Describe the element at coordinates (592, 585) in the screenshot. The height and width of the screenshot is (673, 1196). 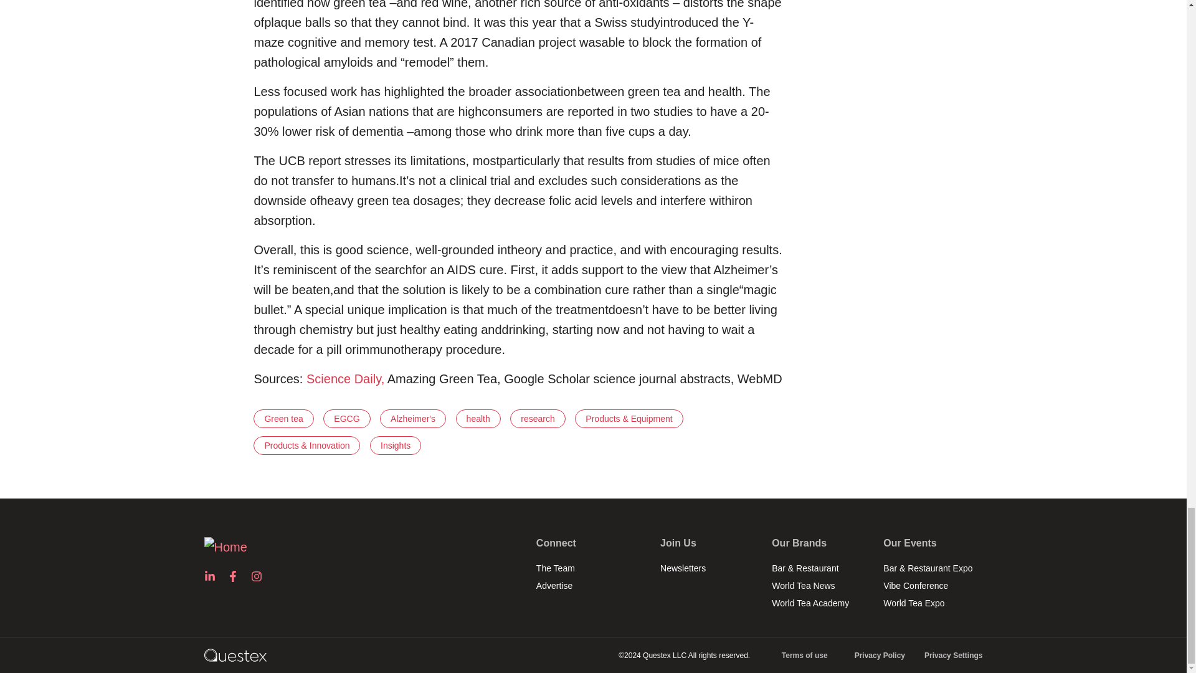
I see `Advertise` at that location.